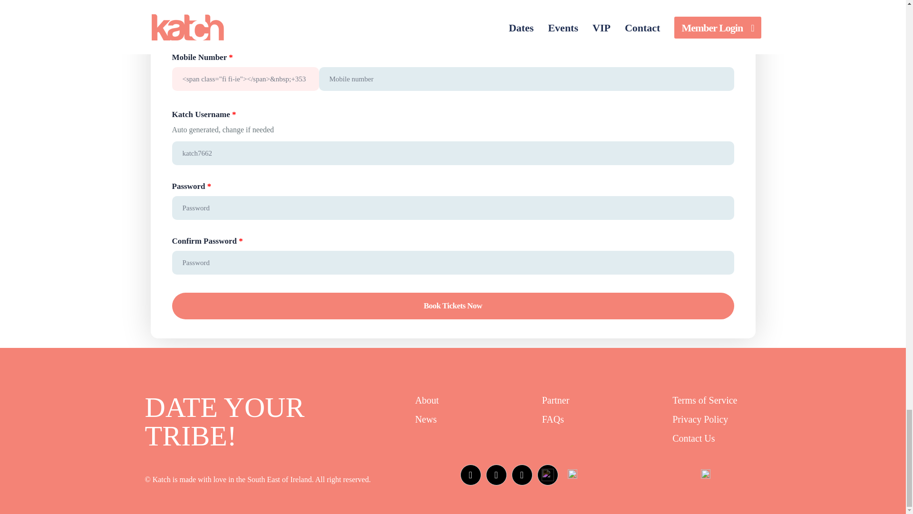  Describe the element at coordinates (426, 419) in the screenshot. I see `News` at that location.